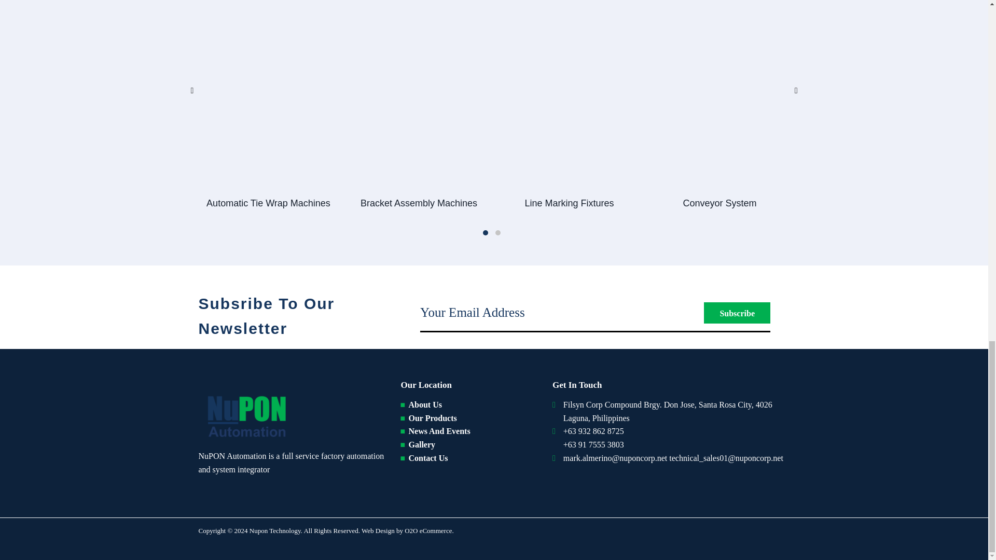 Image resolution: width=996 pixels, height=560 pixels. Describe the element at coordinates (418, 203) in the screenshot. I see `Bracket Assembly Machines` at that location.